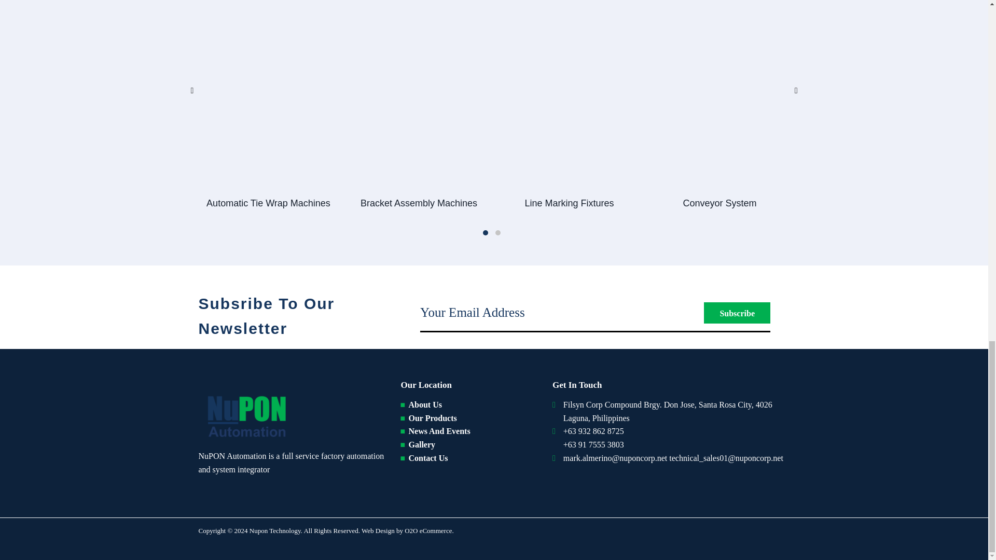 Image resolution: width=996 pixels, height=560 pixels. Describe the element at coordinates (418, 203) in the screenshot. I see `Bracket Assembly Machines` at that location.